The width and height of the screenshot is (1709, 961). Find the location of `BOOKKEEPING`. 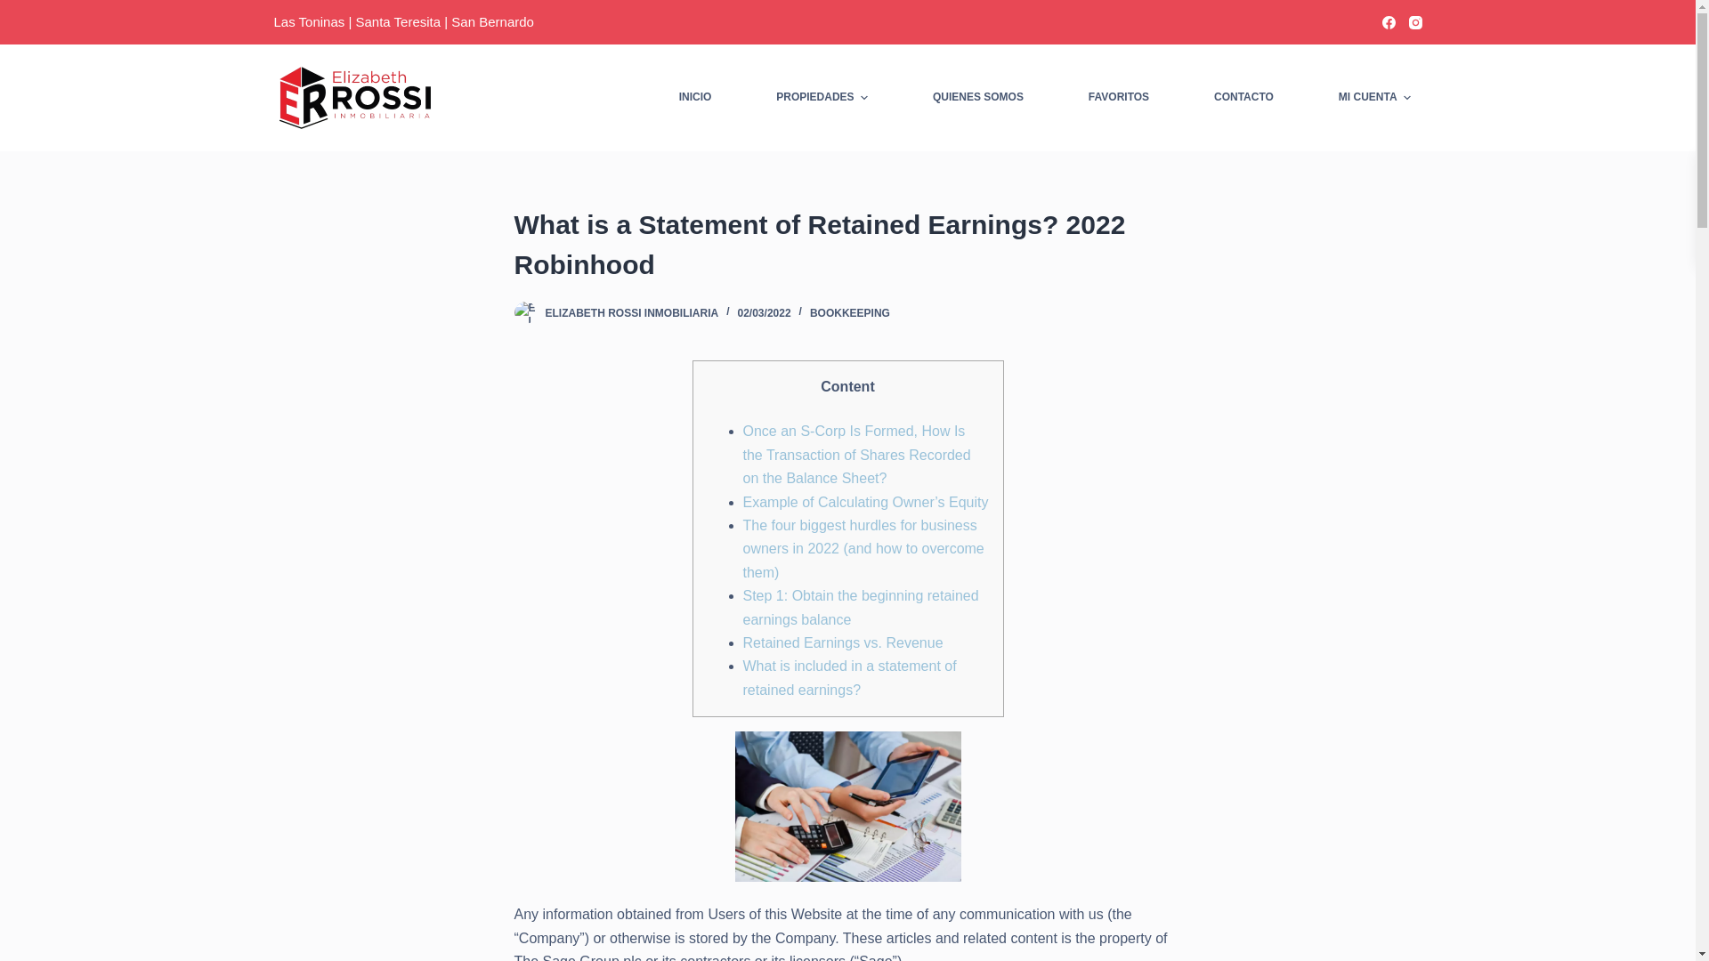

BOOKKEEPING is located at coordinates (850, 312).